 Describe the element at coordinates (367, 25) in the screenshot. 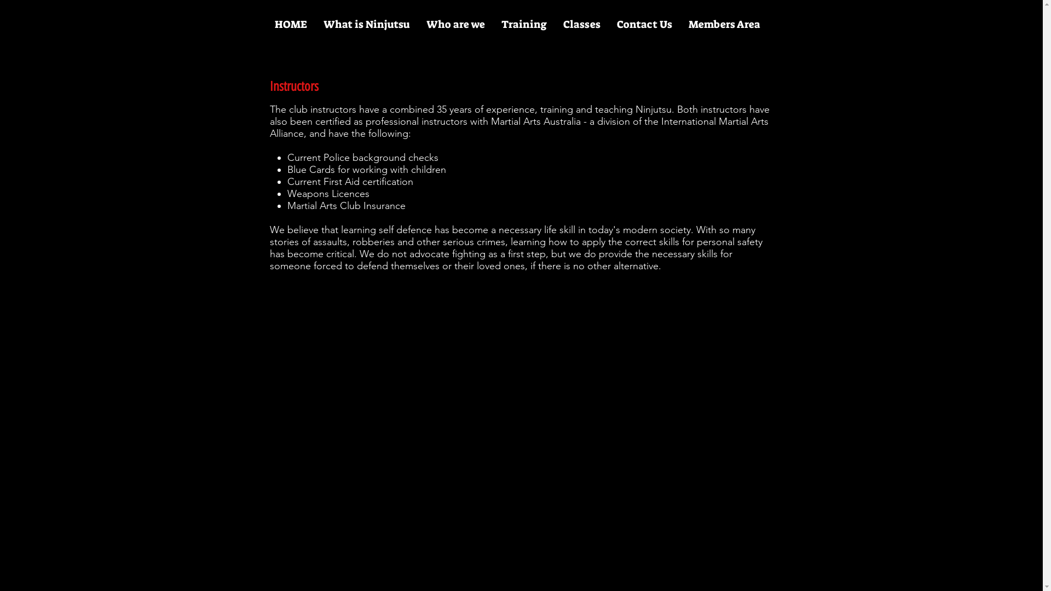

I see `What is Ninjutsu` at that location.